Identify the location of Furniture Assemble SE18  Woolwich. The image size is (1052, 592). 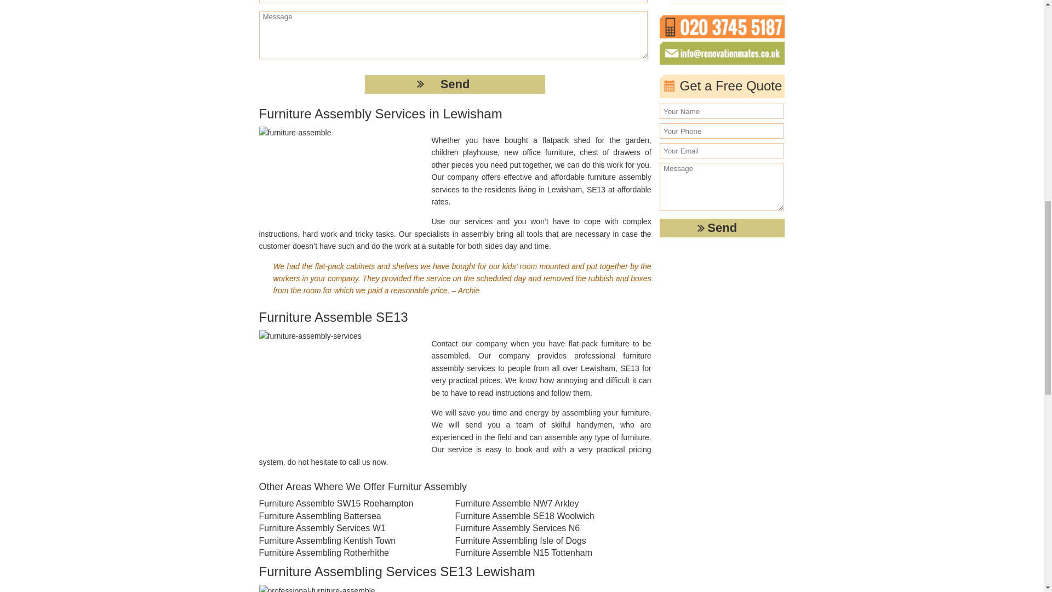
(544, 516).